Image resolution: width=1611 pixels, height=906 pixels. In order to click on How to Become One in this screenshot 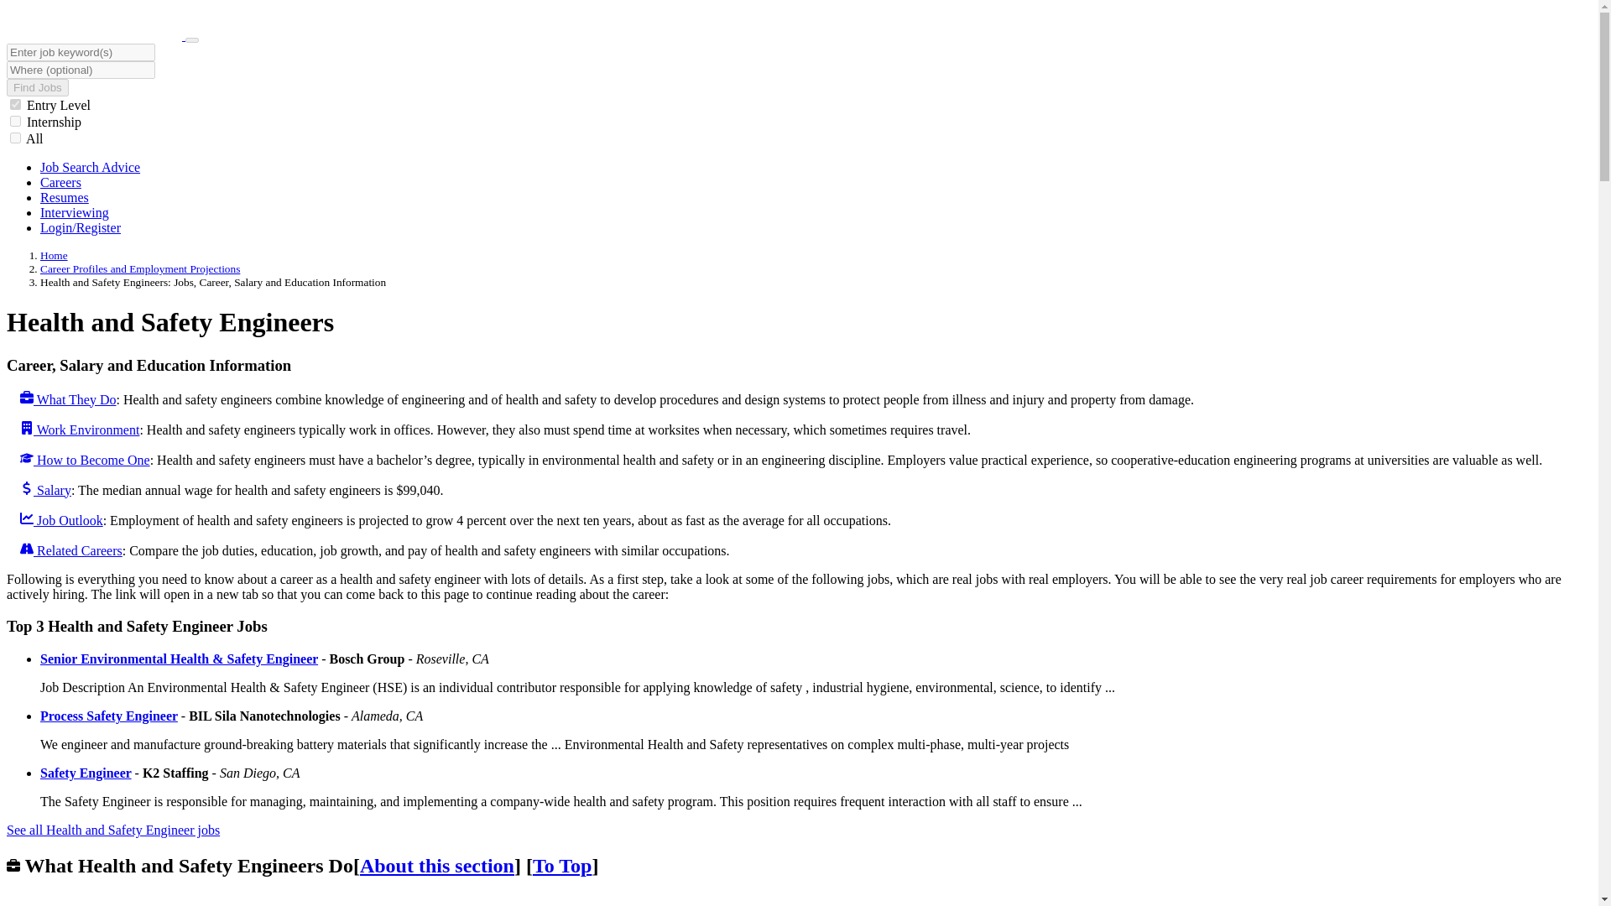, I will do `click(84, 460)`.